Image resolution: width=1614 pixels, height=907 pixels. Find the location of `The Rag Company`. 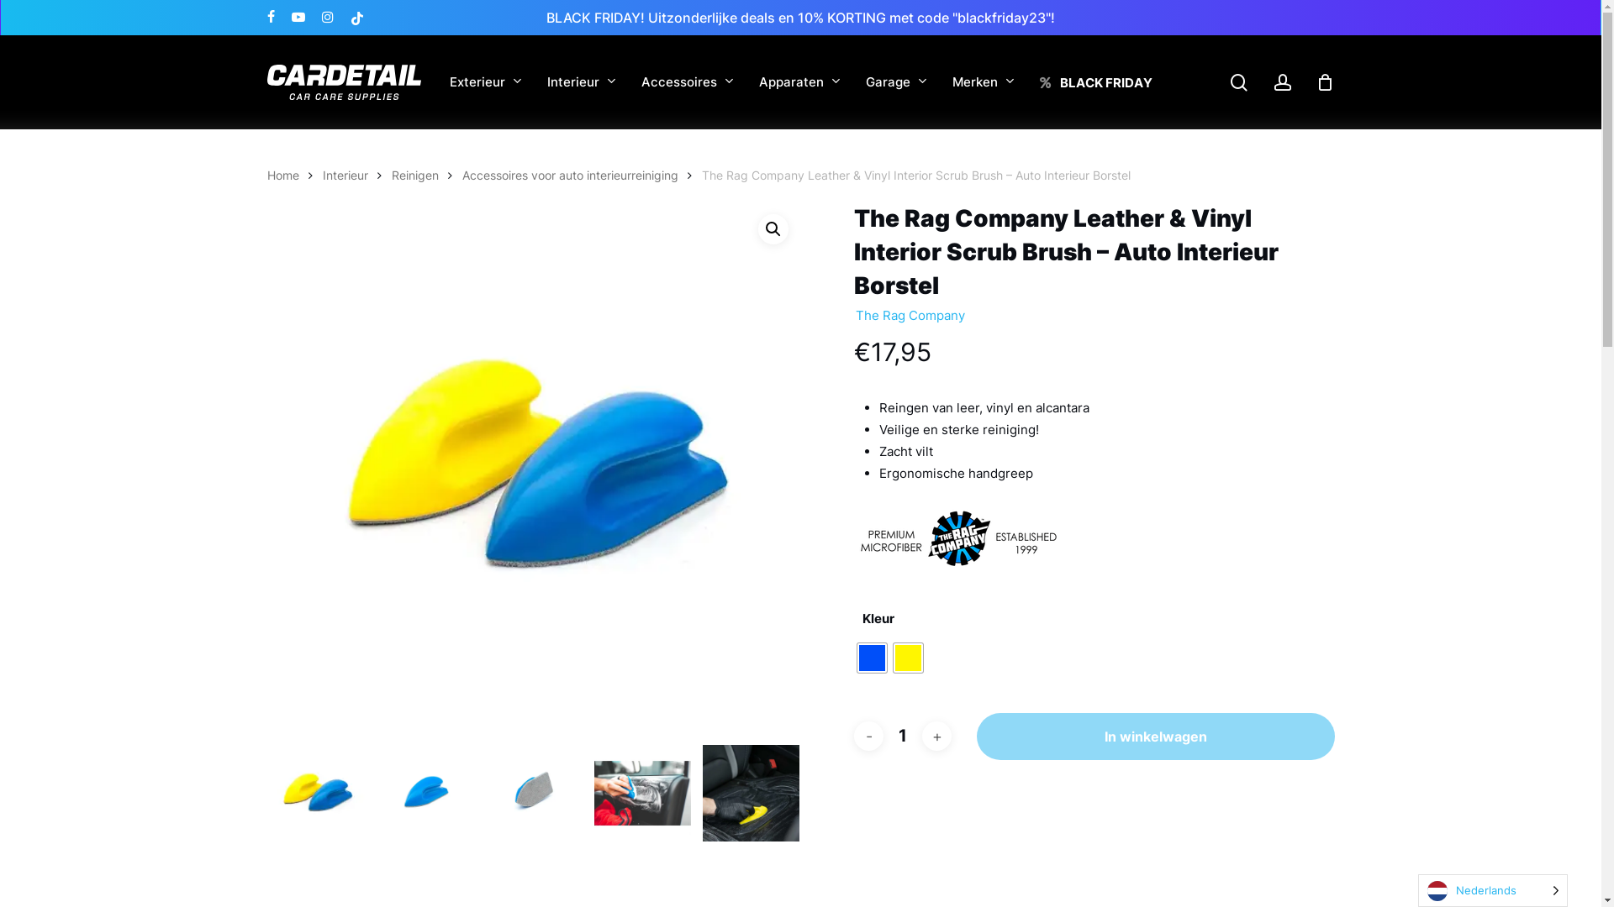

The Rag Company is located at coordinates (910, 315).